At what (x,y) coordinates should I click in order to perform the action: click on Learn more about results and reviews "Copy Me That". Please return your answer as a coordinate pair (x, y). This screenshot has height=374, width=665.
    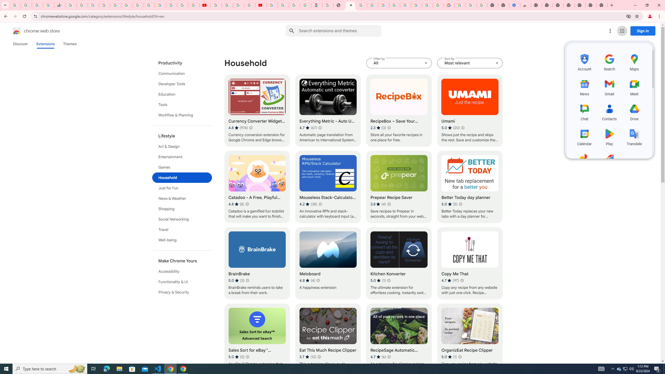
    Looking at the image, I should click on (462, 280).